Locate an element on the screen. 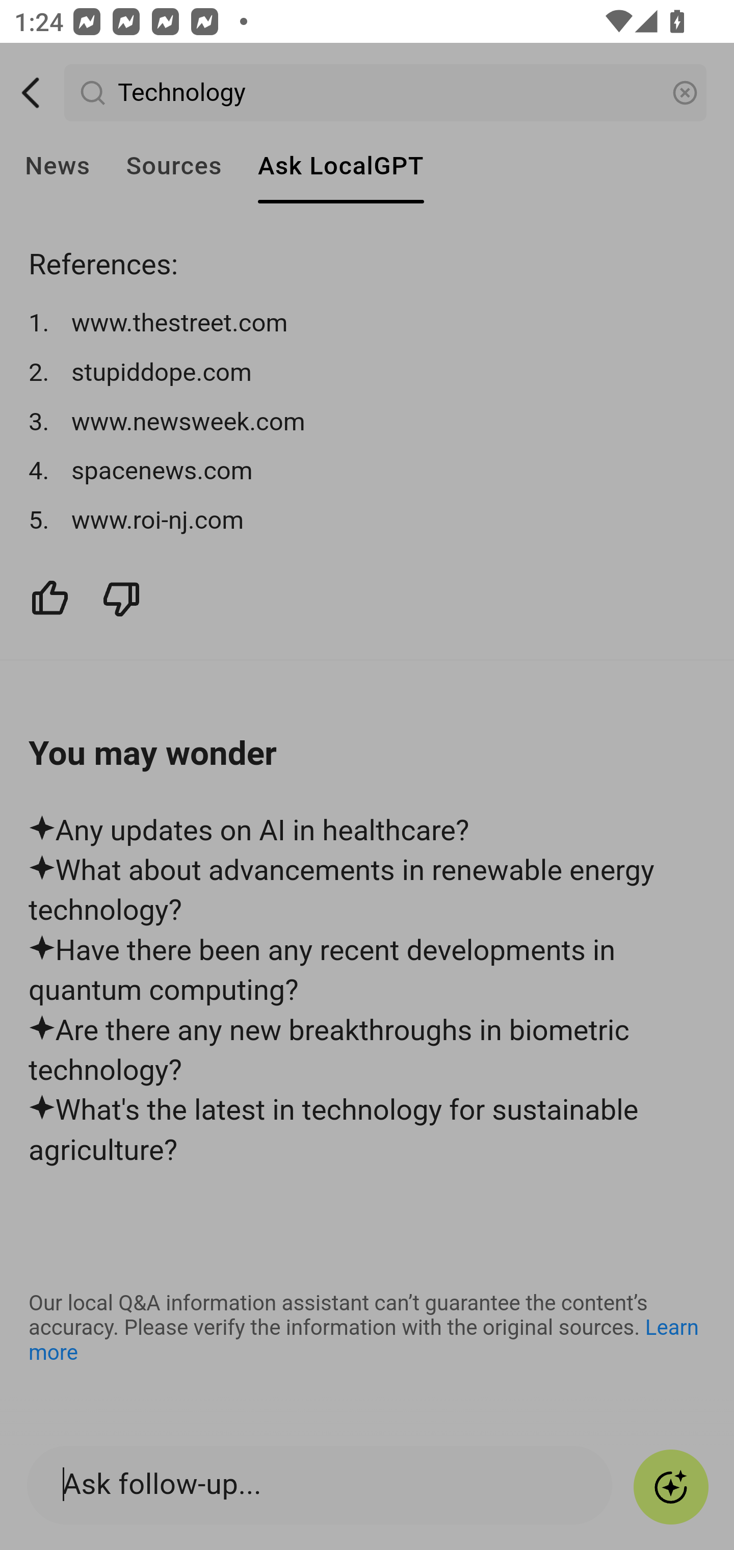  5. www.roi-nj.com 5. www.roi-nj.com is located at coordinates (368, 520).